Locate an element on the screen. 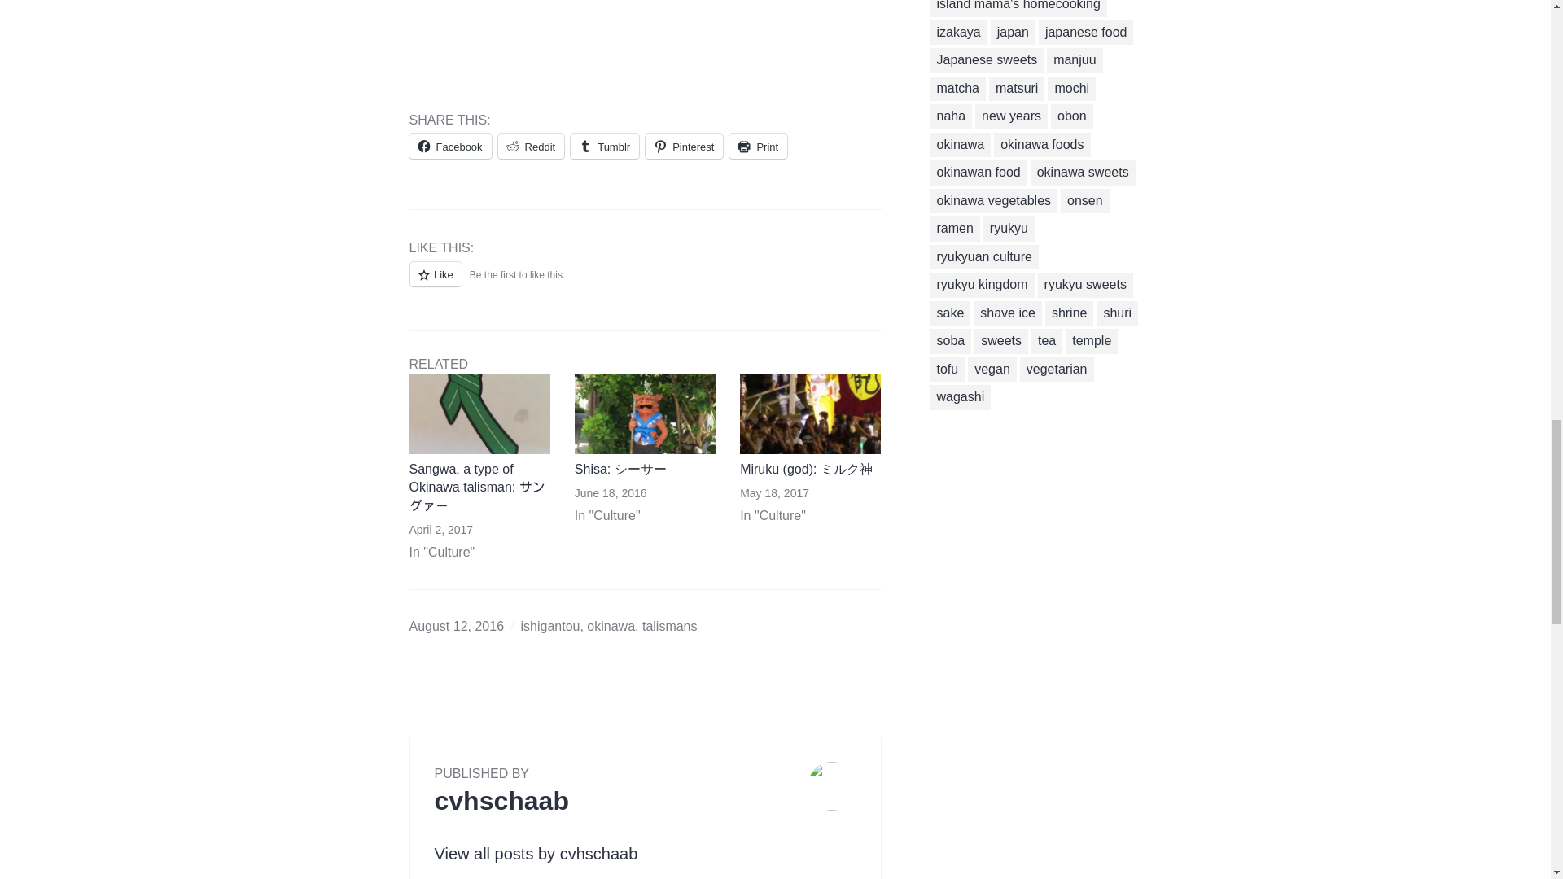  View all posts by cvhschaab is located at coordinates (536, 853).